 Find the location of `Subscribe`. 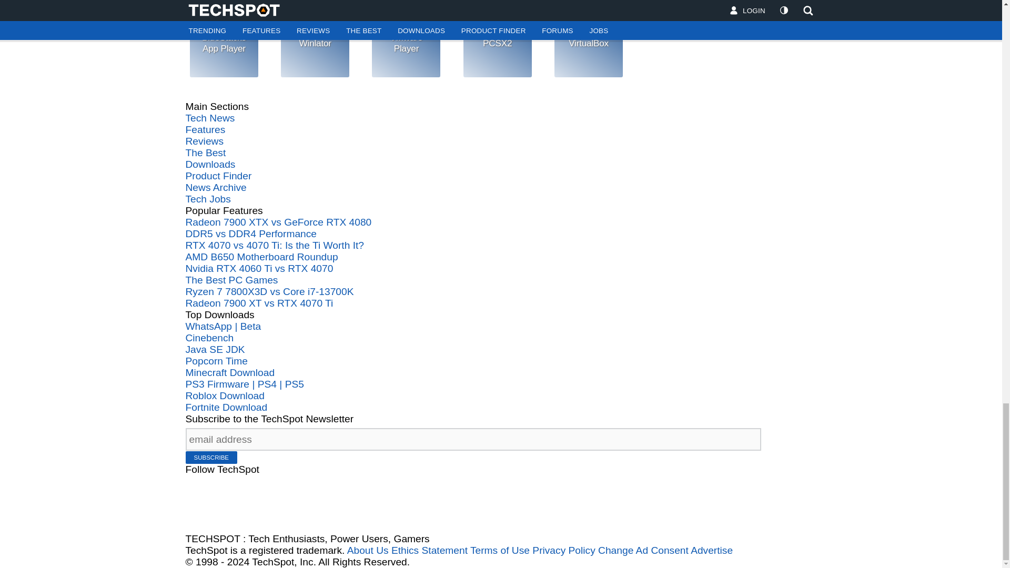

Subscribe is located at coordinates (211, 458).